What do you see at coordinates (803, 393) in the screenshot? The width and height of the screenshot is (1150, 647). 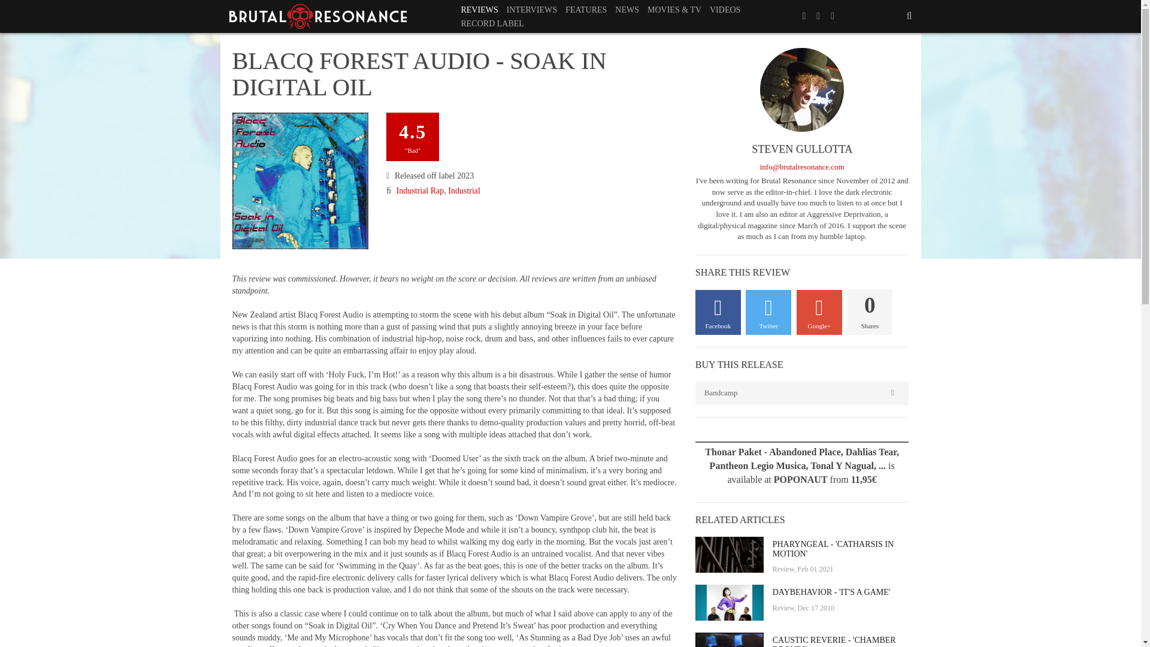 I see `Bandcamp` at bounding box center [803, 393].